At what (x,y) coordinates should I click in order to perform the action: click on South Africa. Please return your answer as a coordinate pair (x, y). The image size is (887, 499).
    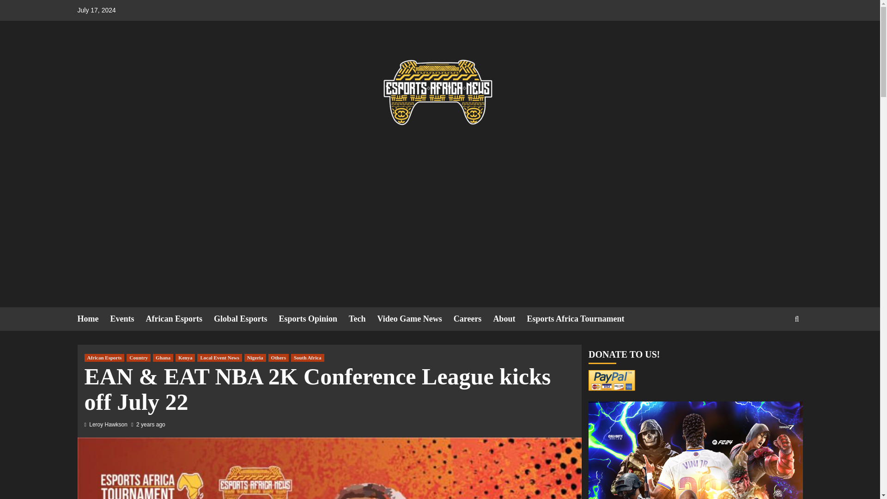
    Looking at the image, I should click on (308, 358).